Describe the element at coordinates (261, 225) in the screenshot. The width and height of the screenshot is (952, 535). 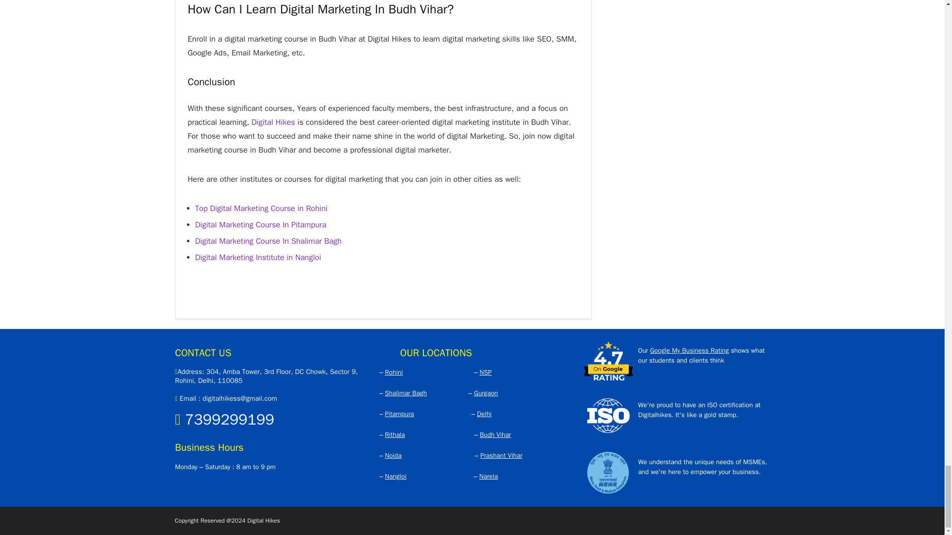
I see `Digital Marketing Course In Pitampura` at that location.